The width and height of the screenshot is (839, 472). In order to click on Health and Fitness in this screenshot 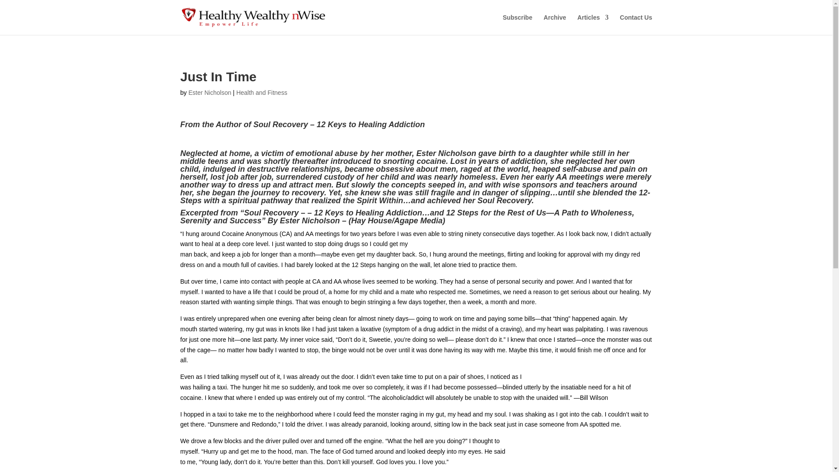, I will do `click(262, 93)`.